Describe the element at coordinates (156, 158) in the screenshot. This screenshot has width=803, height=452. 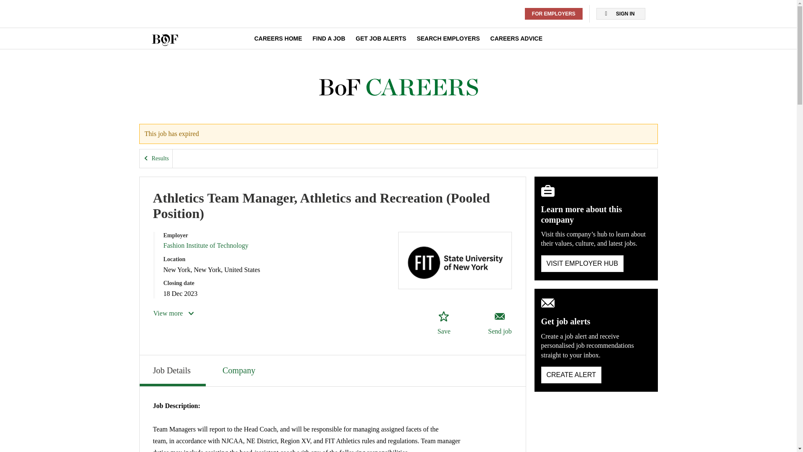
I see `Results` at that location.